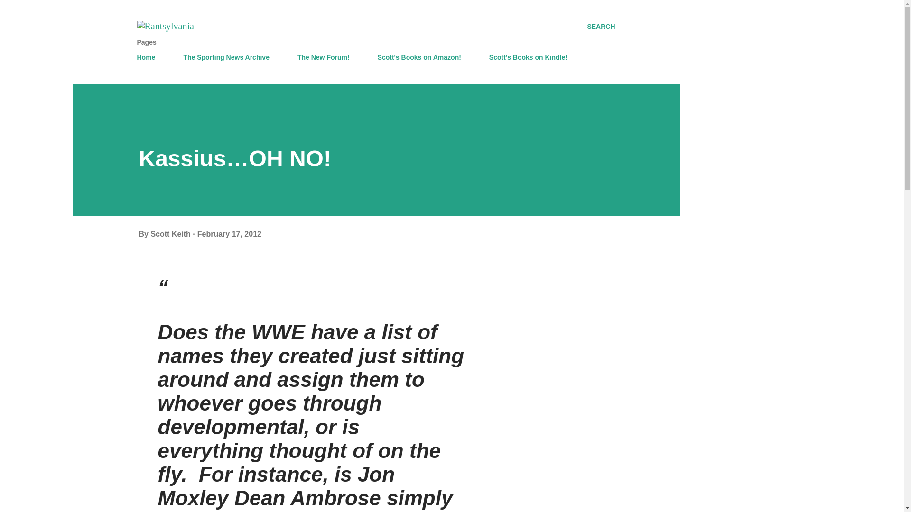 The height and width of the screenshot is (512, 911). Describe the element at coordinates (171, 234) in the screenshot. I see `author profile` at that location.